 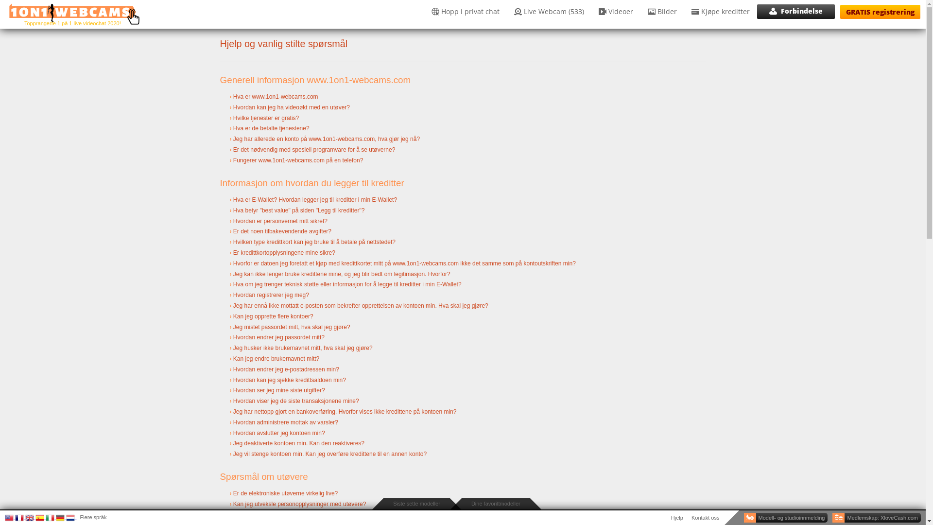 I want to click on Hvordan endrer jeg e-postadressen min?, so click(x=463, y=371).